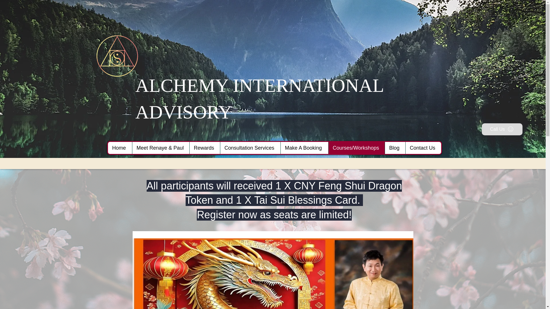  Describe the element at coordinates (120, 148) in the screenshot. I see `Home` at that location.